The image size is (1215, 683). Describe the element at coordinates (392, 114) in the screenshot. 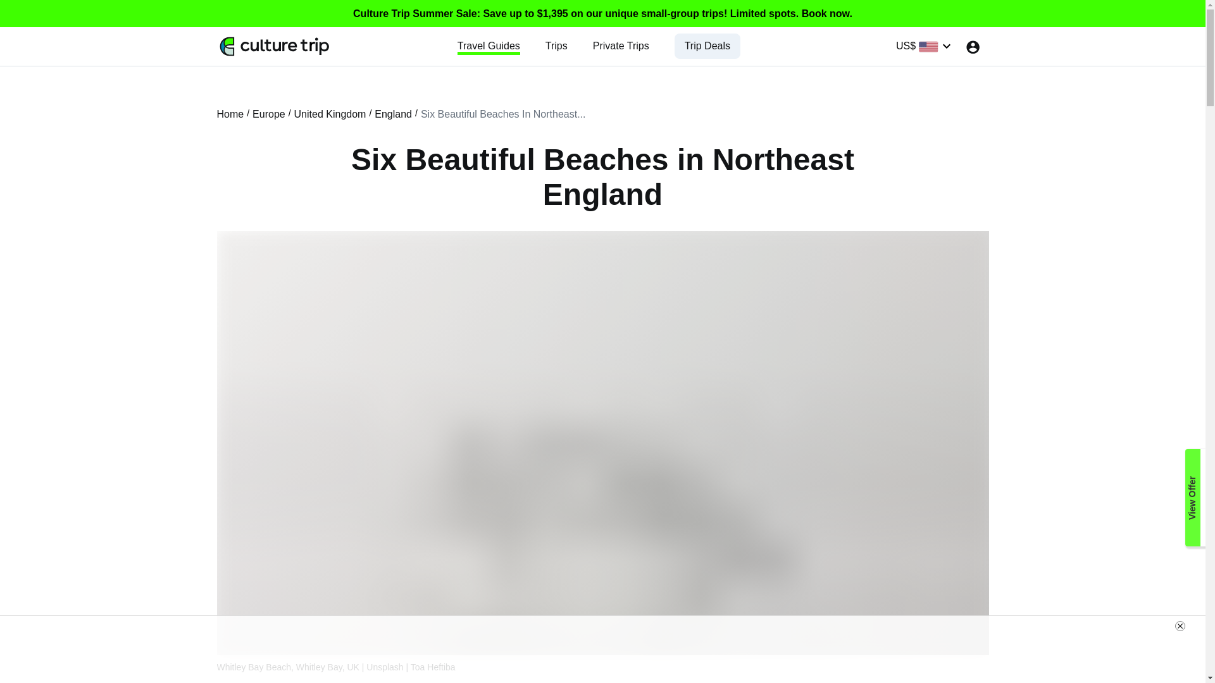

I see `England` at that location.